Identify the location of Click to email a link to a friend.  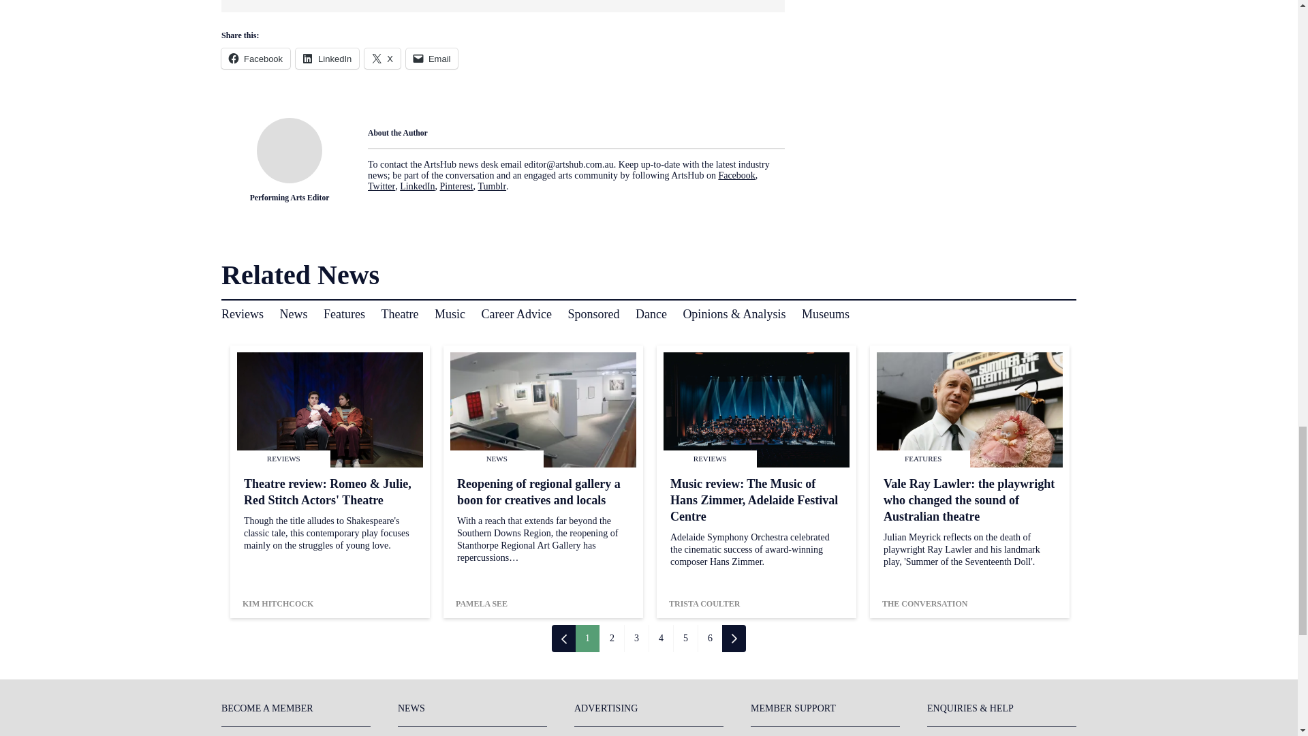
(432, 59).